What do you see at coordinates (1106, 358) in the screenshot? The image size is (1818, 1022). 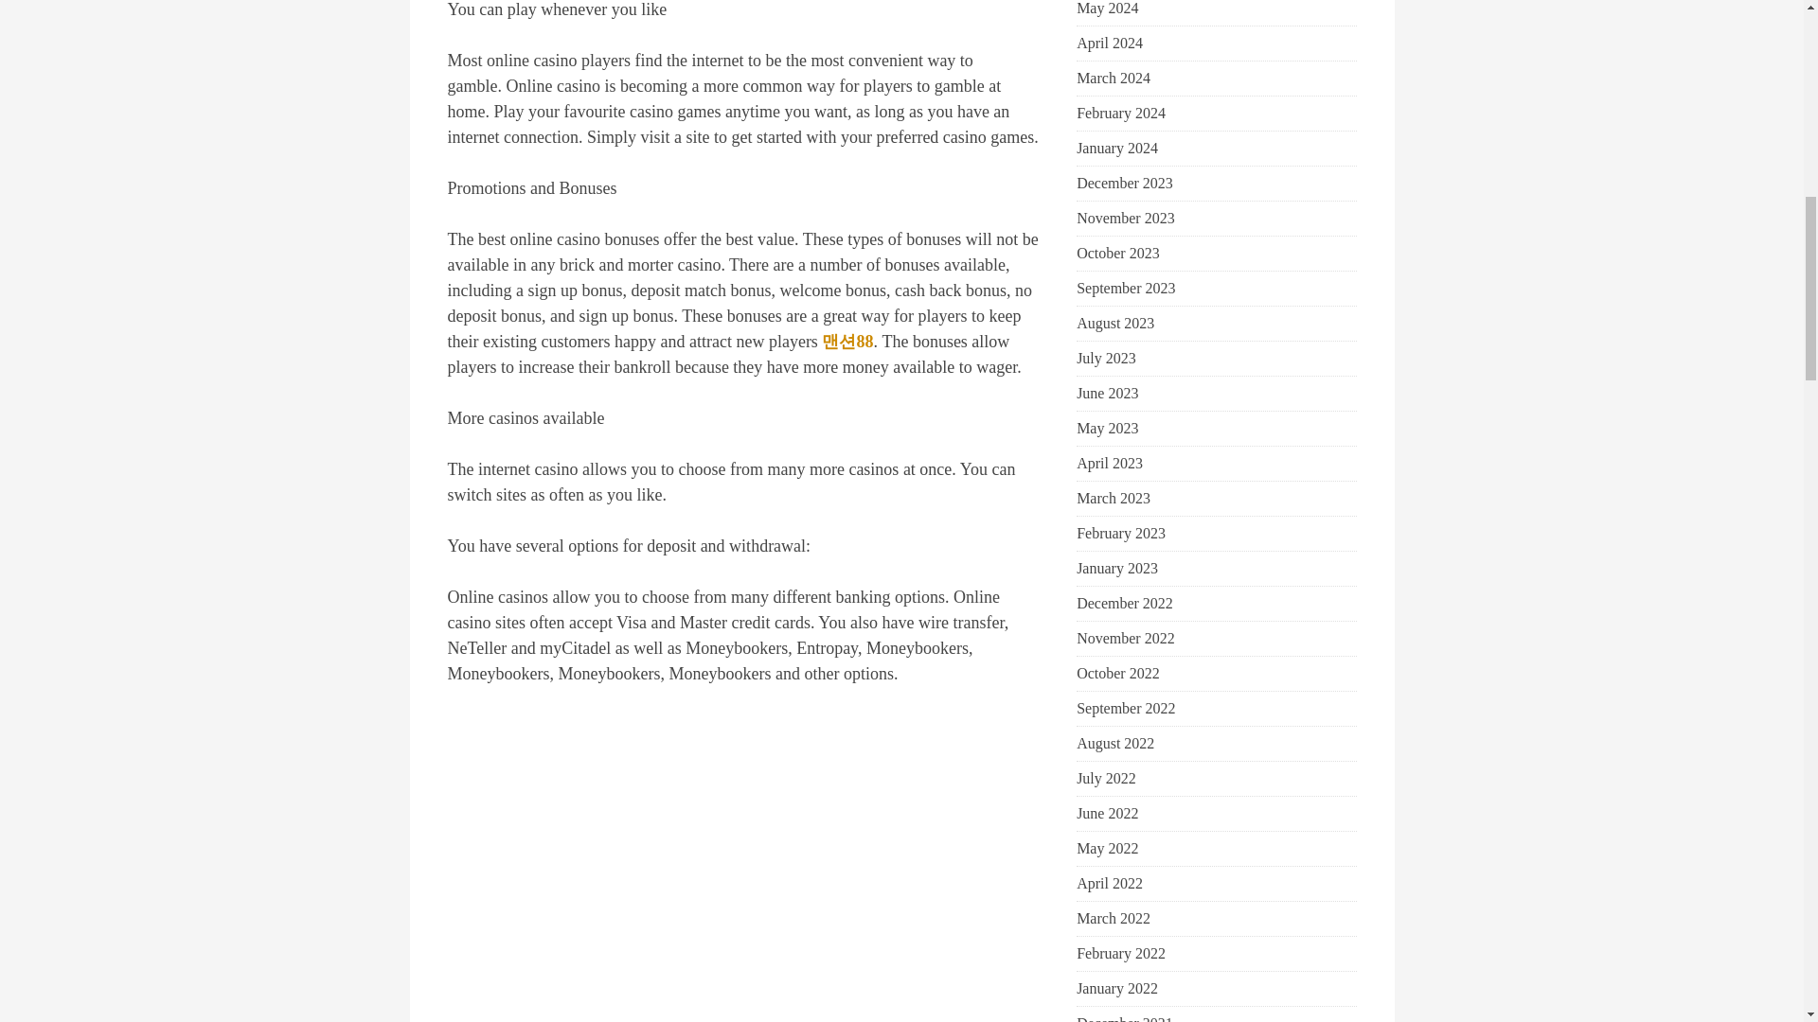 I see `July 2023` at bounding box center [1106, 358].